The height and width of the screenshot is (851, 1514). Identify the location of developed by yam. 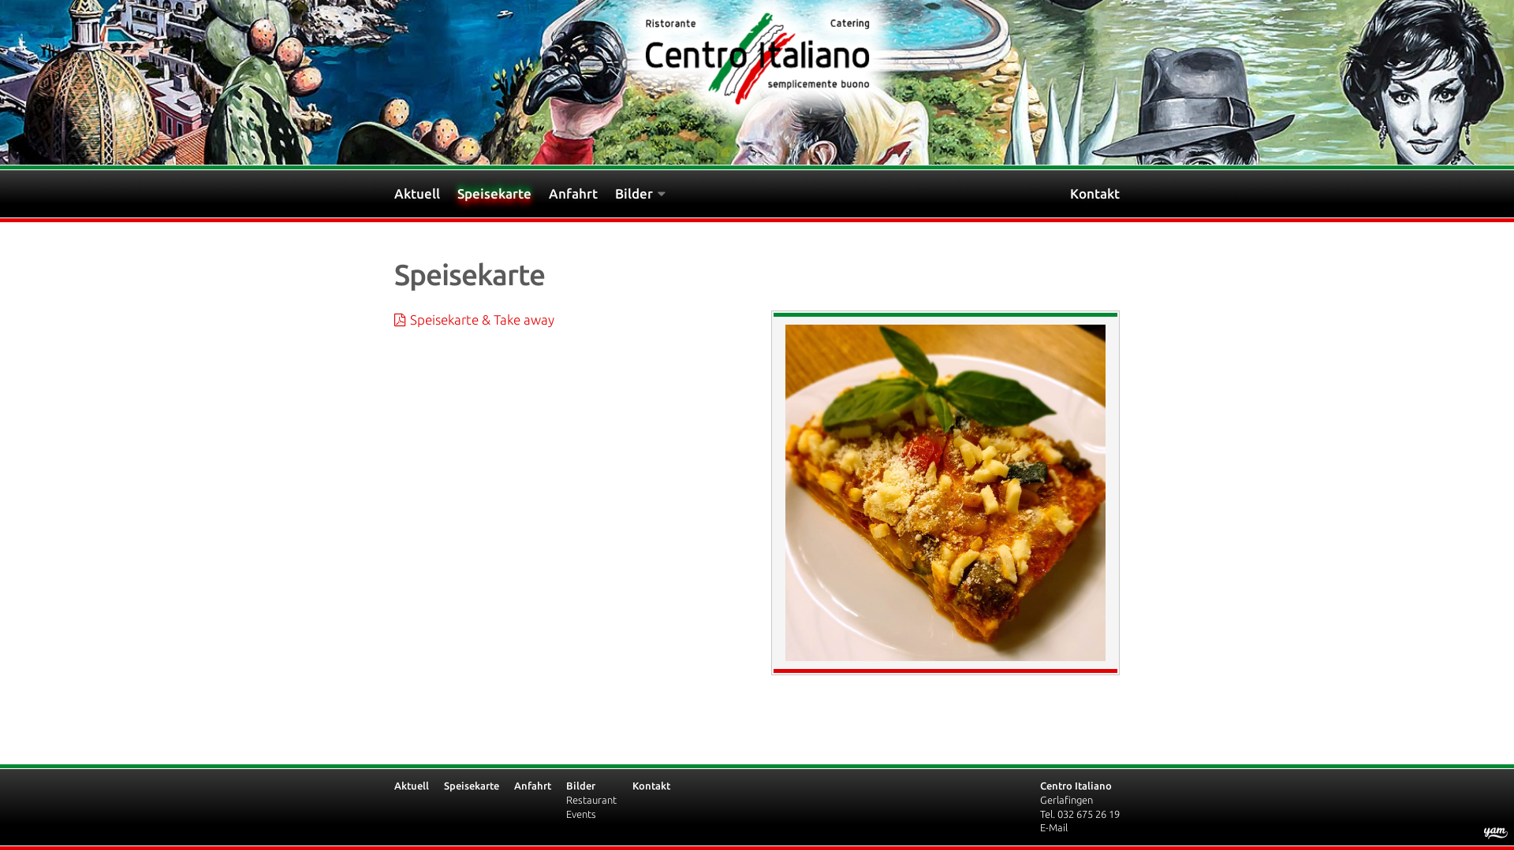
(1496, 834).